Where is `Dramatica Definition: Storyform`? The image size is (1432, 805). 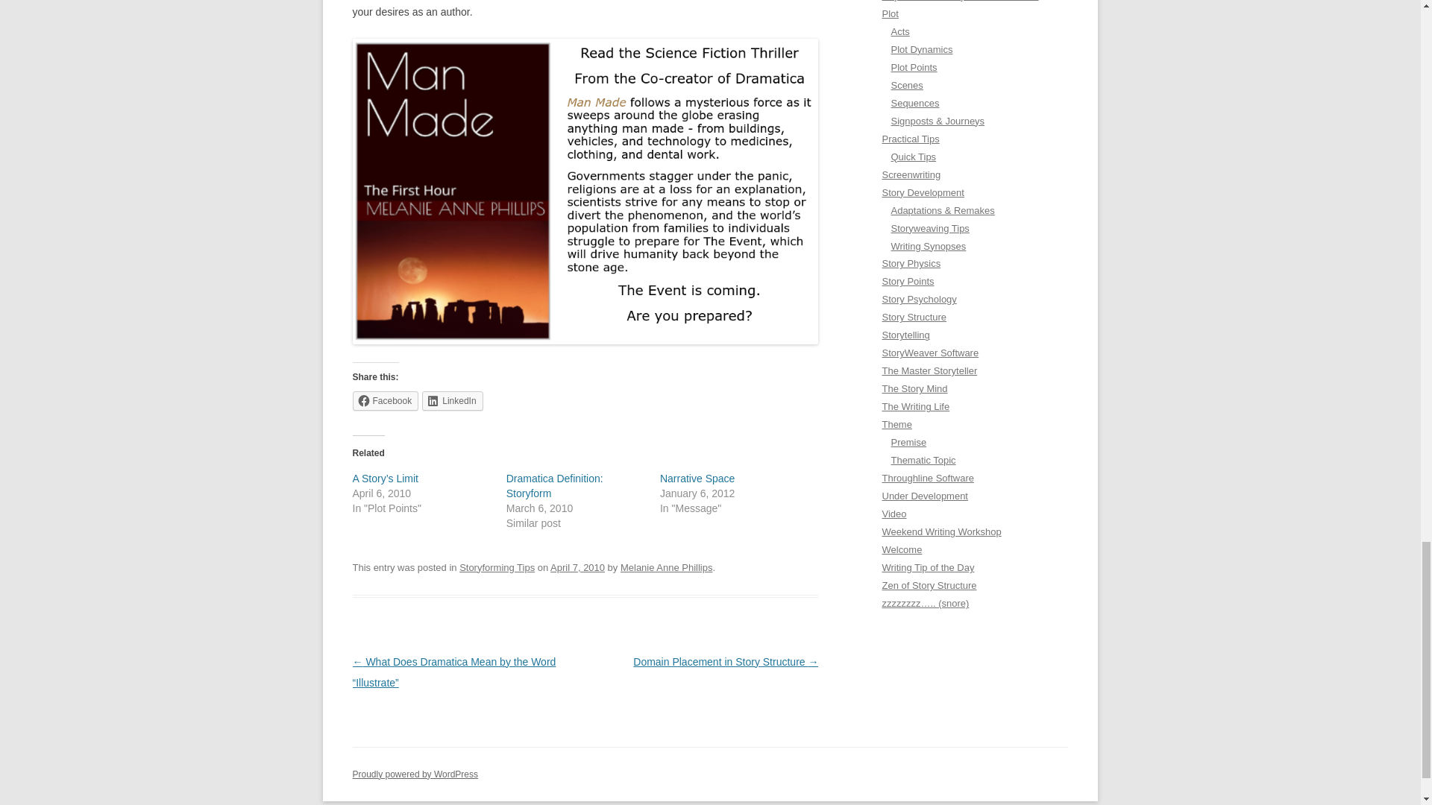
Dramatica Definition: Storyform is located at coordinates (555, 485).